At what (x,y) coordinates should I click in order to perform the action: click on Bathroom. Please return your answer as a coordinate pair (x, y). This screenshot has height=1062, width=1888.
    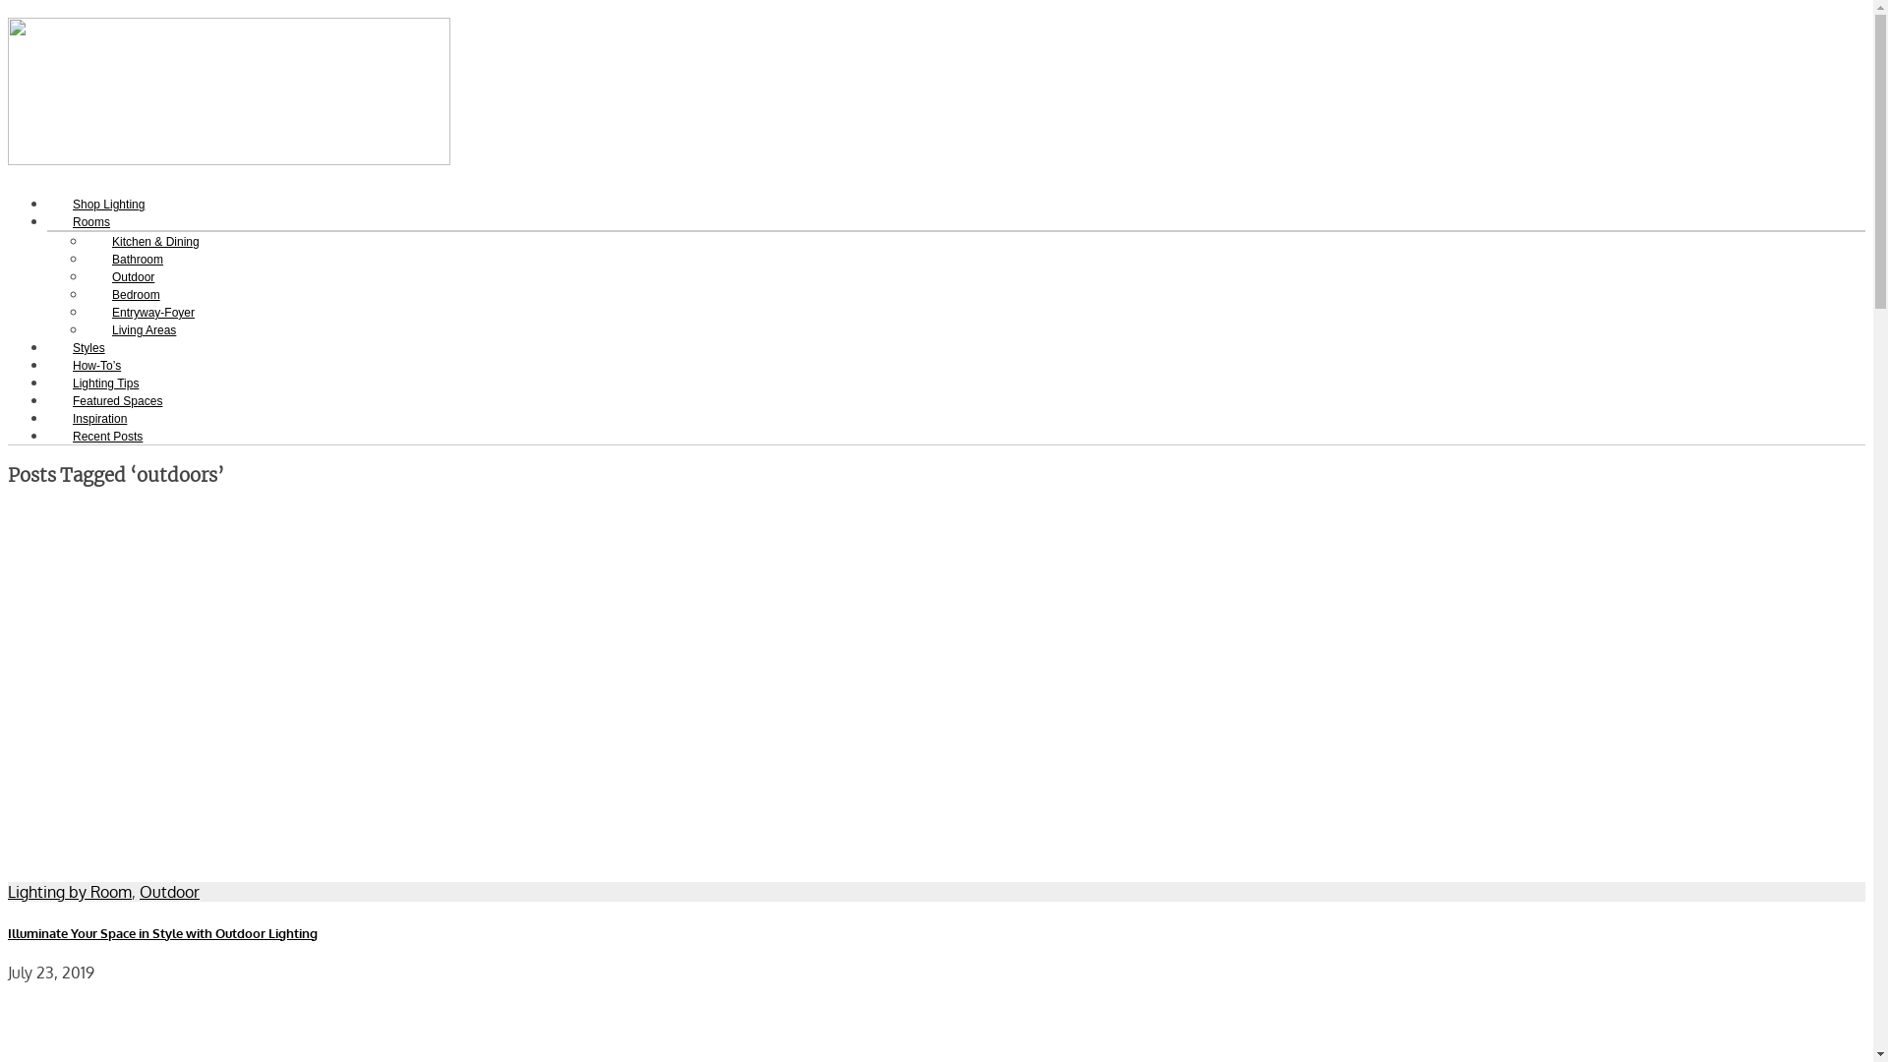
    Looking at the image, I should click on (138, 260).